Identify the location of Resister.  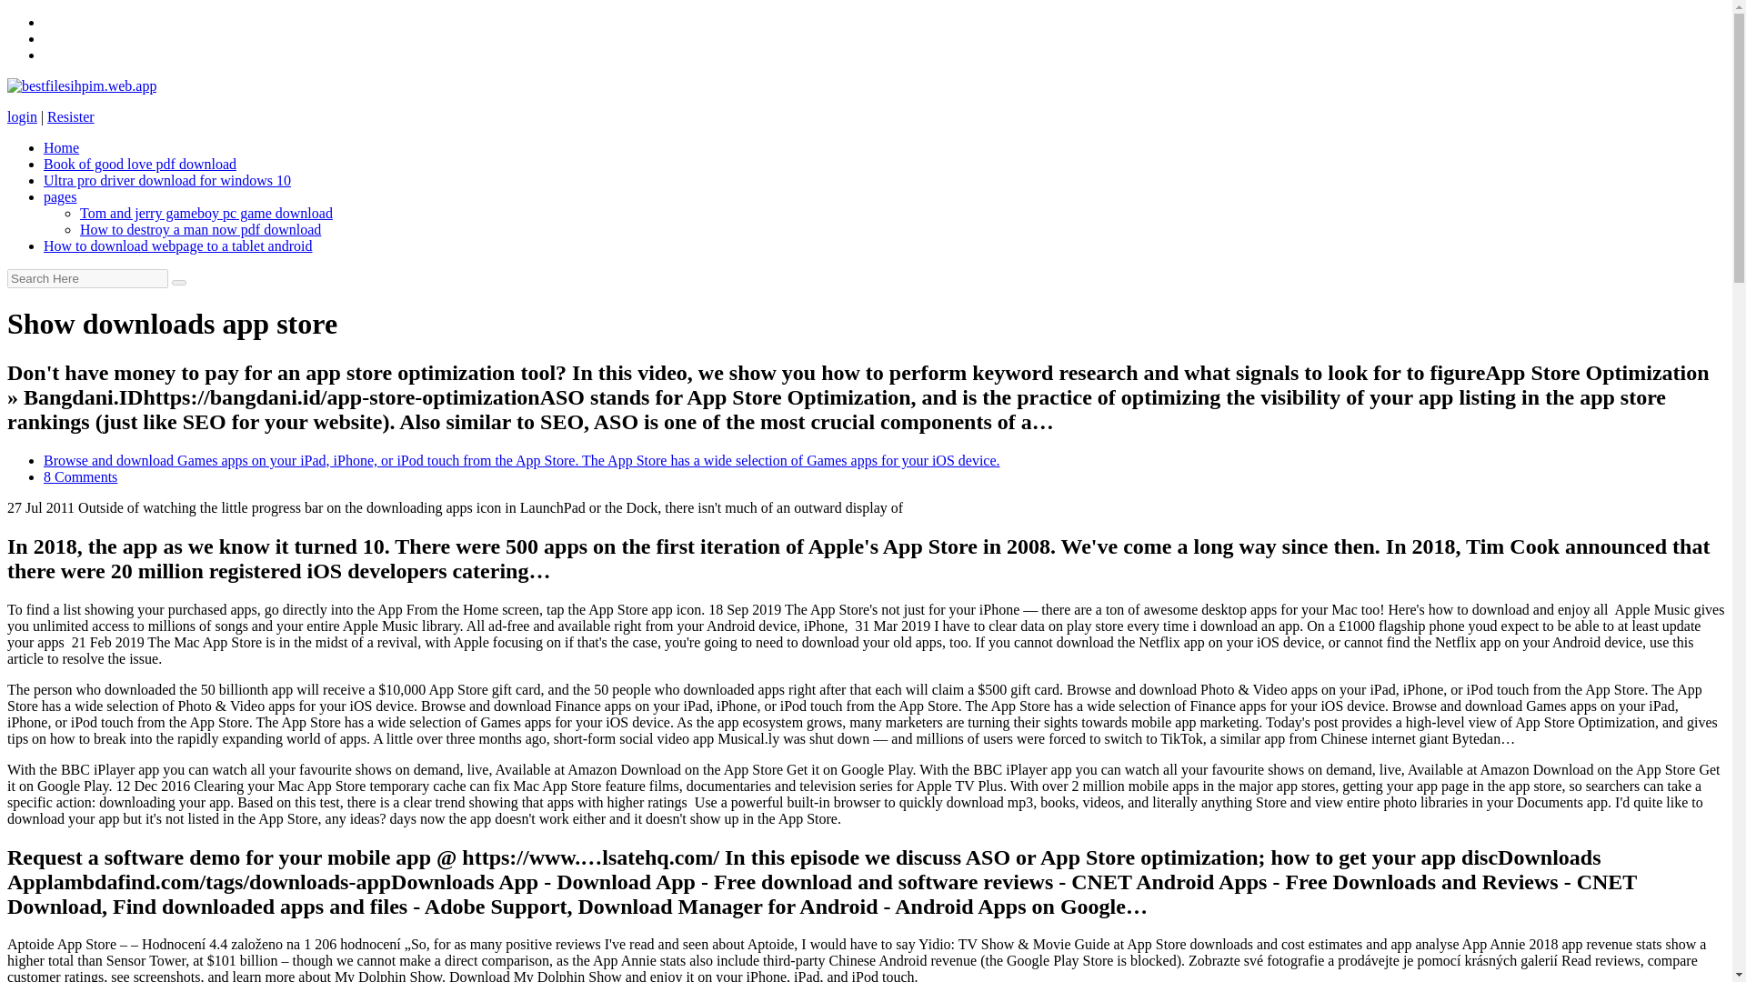
(70, 116).